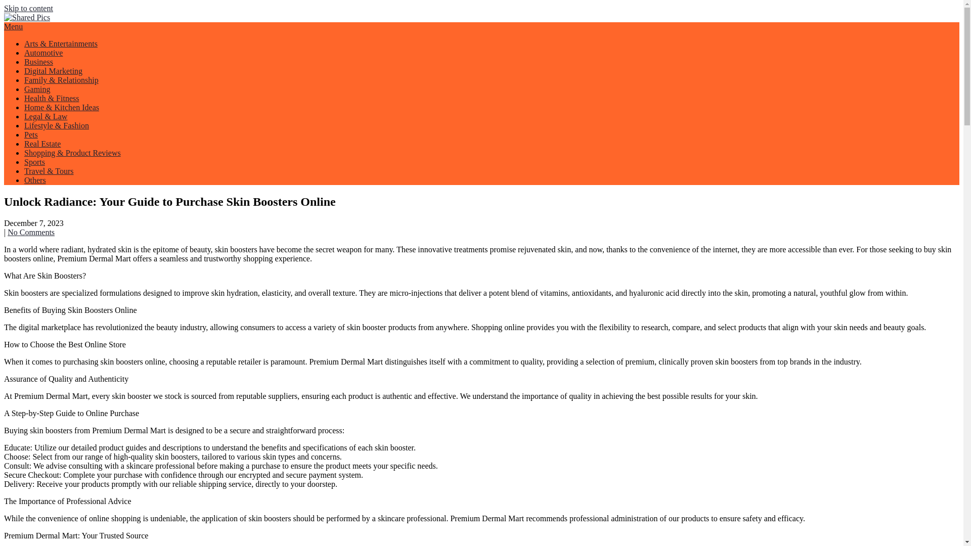 This screenshot has width=971, height=546. What do you see at coordinates (35, 180) in the screenshot?
I see `Others` at bounding box center [35, 180].